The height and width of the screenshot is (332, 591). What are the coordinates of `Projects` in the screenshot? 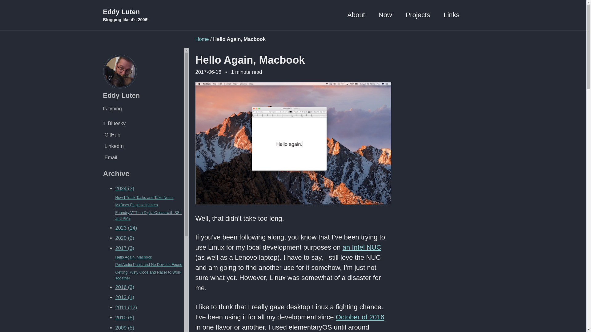 It's located at (418, 15).